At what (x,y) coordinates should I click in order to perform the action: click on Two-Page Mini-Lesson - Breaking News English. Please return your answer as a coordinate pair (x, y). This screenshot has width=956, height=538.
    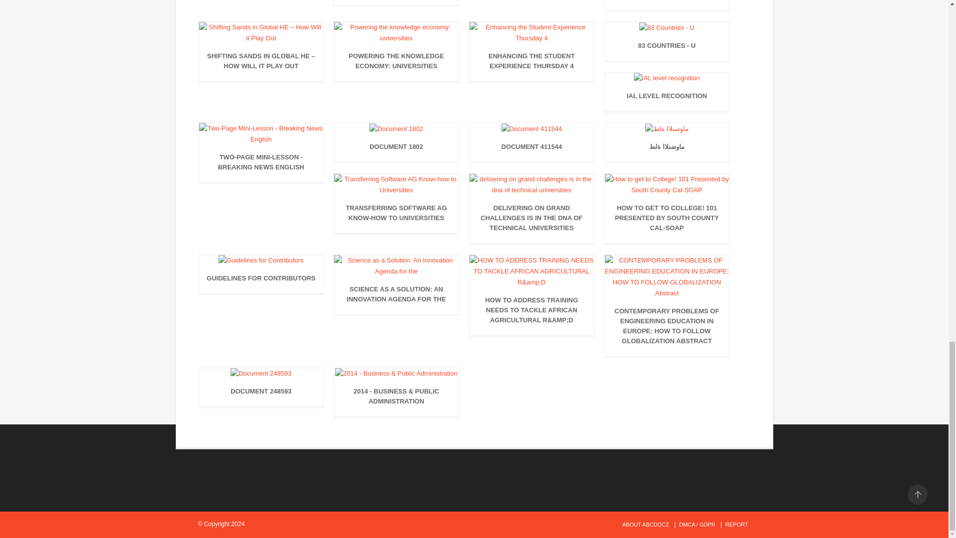
    Looking at the image, I should click on (261, 164).